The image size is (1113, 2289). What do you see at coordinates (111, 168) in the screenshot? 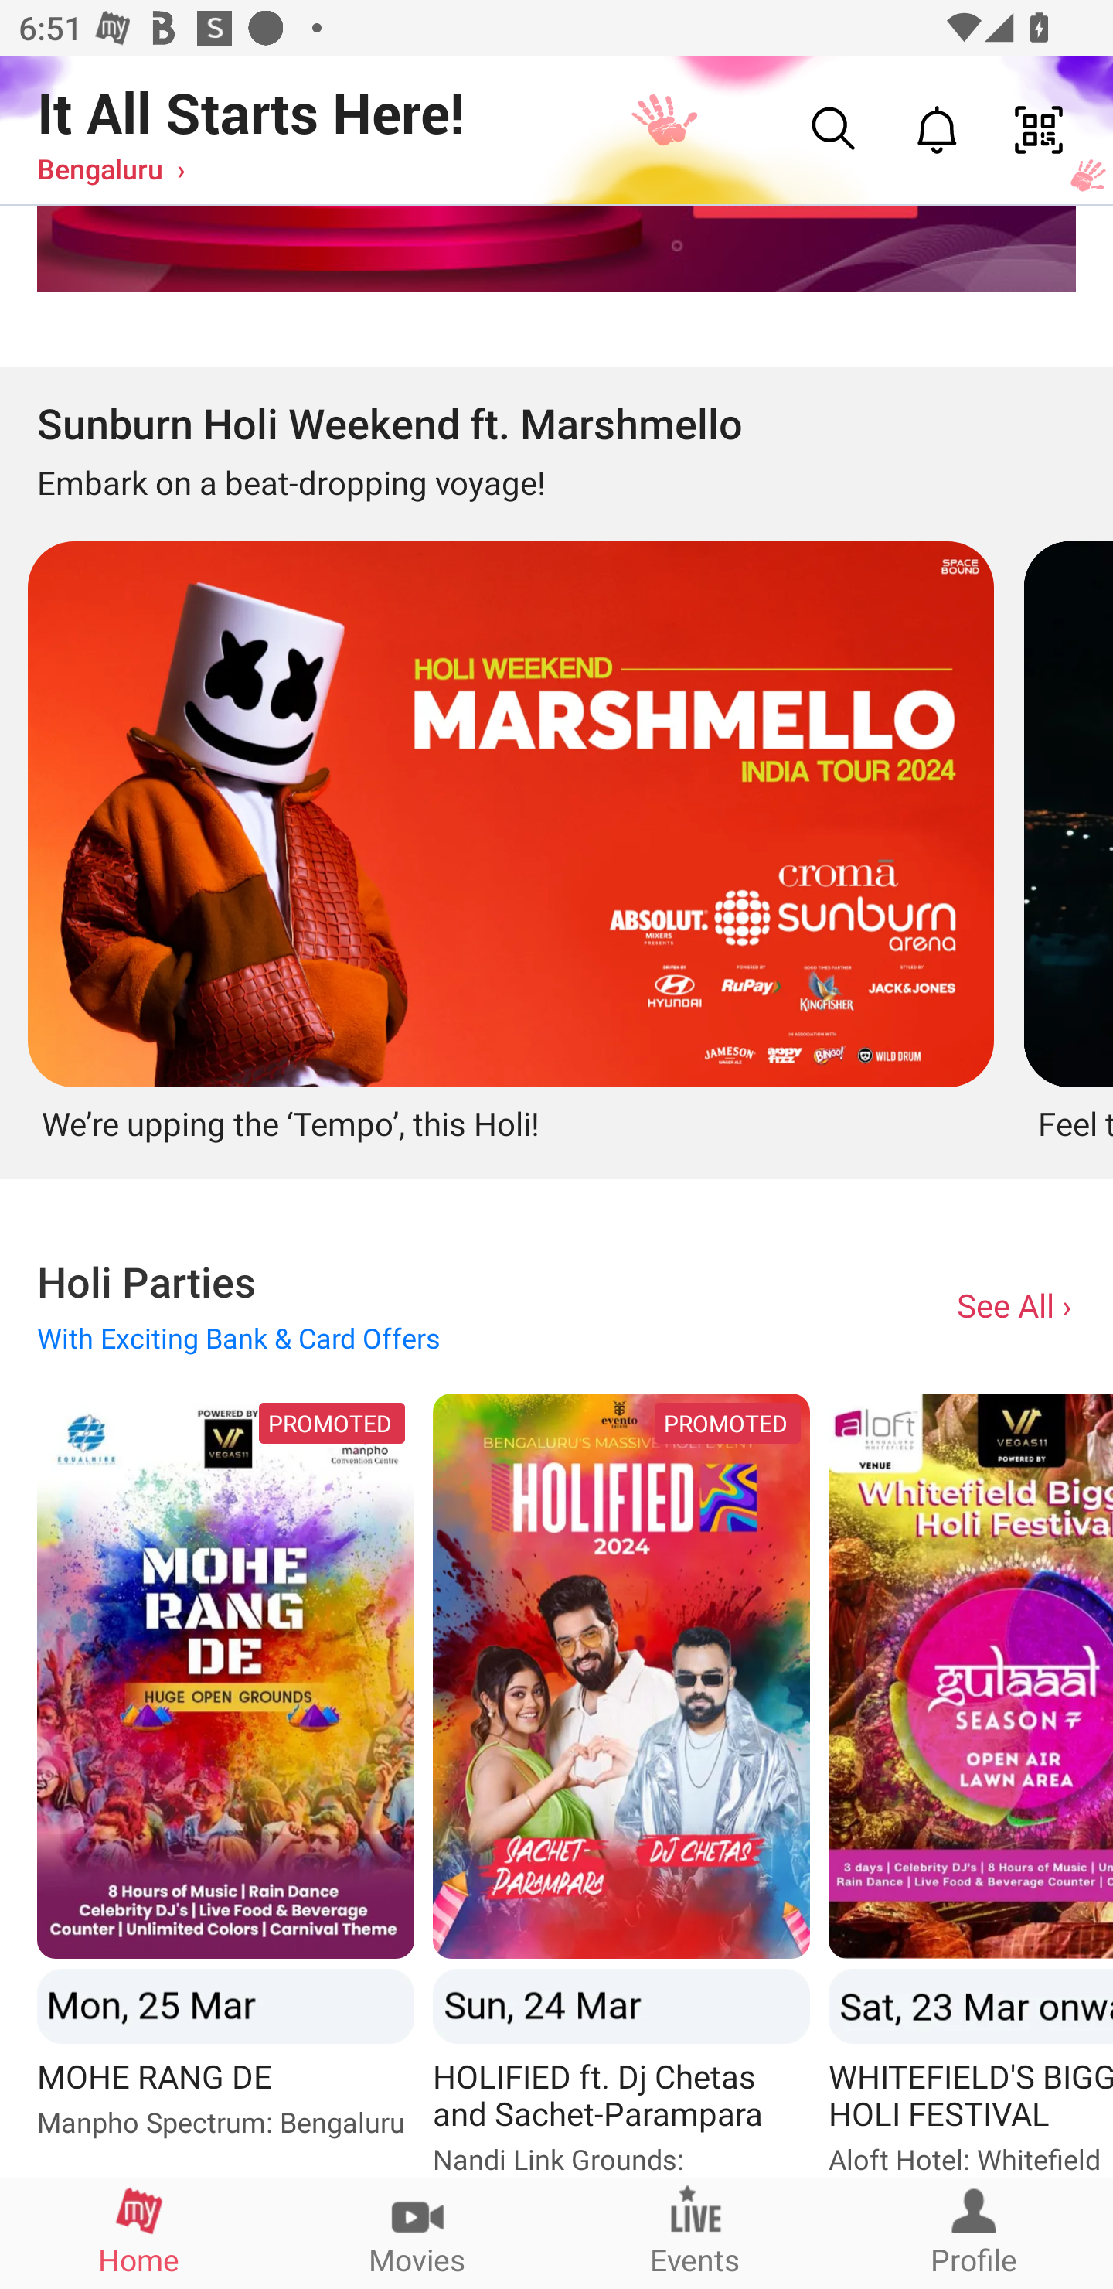
I see `Bengaluru  ›` at bounding box center [111, 168].